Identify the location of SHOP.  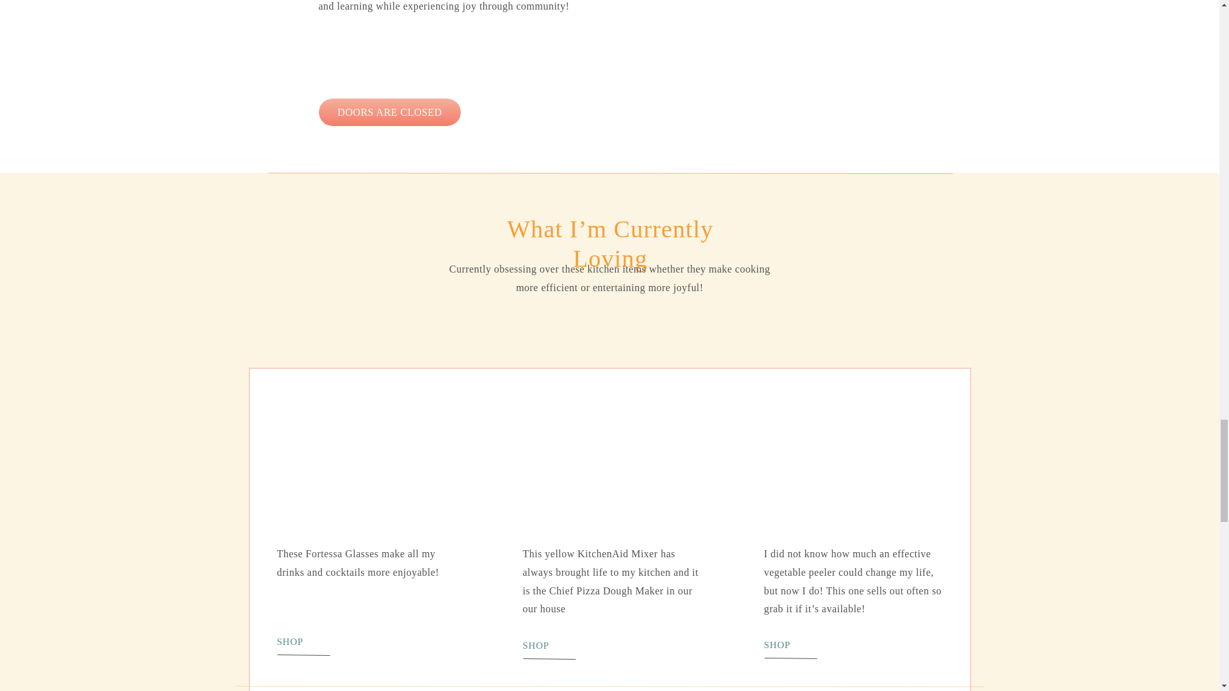
(568, 644).